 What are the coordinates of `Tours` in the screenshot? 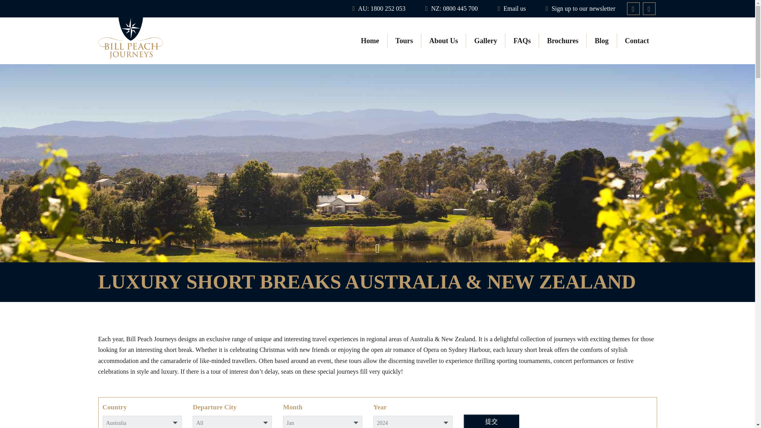 It's located at (404, 41).